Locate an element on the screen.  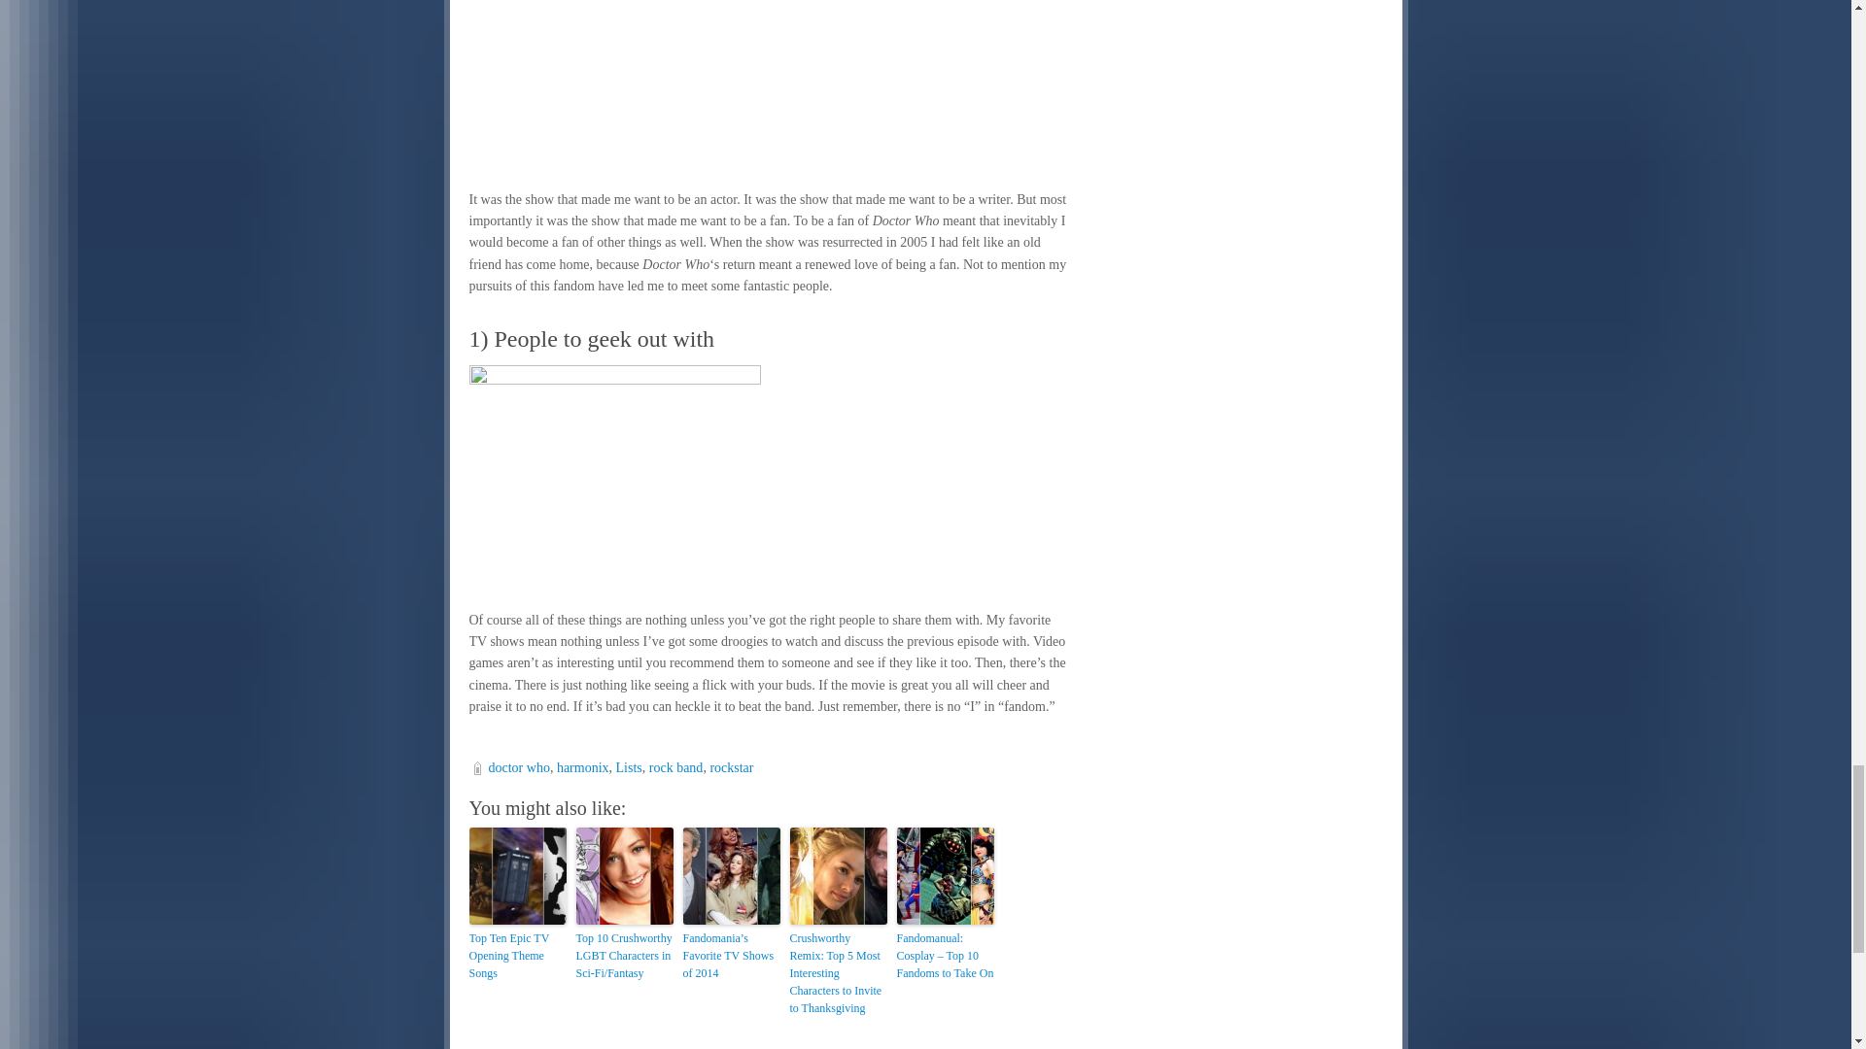
doctor who is located at coordinates (517, 767).